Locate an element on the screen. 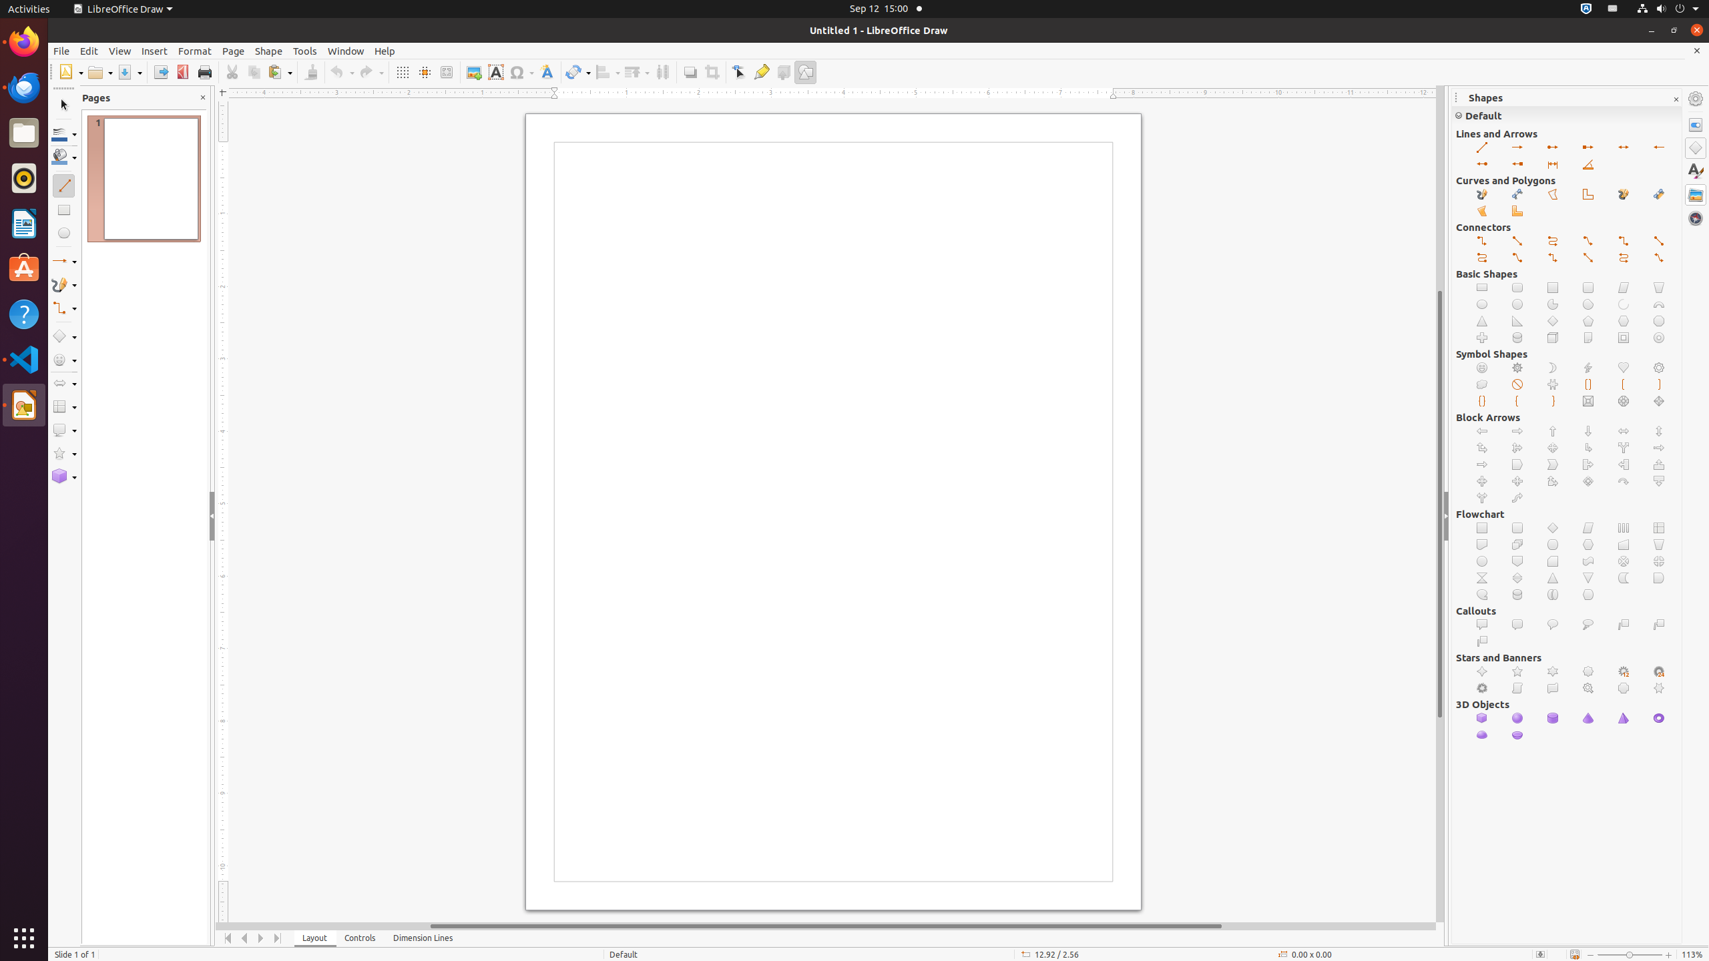 Image resolution: width=1709 pixels, height=961 pixels. Left and Right Arrow Callout is located at coordinates (1482, 482).